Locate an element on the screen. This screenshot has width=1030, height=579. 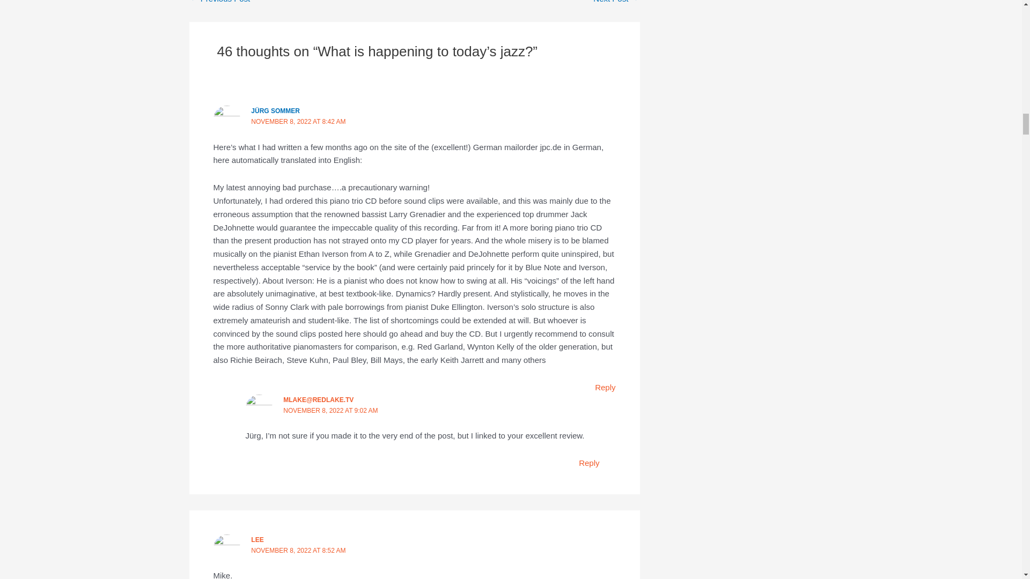
NOVEMBER 8, 2022 AT 8:52 AM is located at coordinates (298, 550).